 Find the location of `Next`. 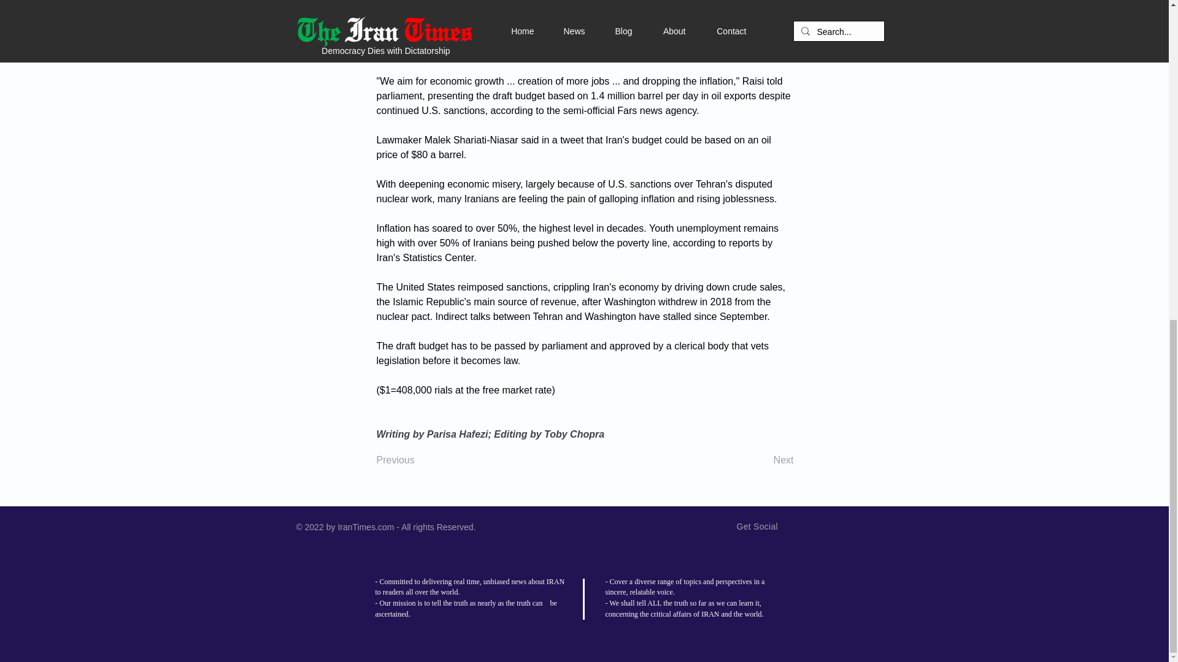

Next is located at coordinates (763, 460).